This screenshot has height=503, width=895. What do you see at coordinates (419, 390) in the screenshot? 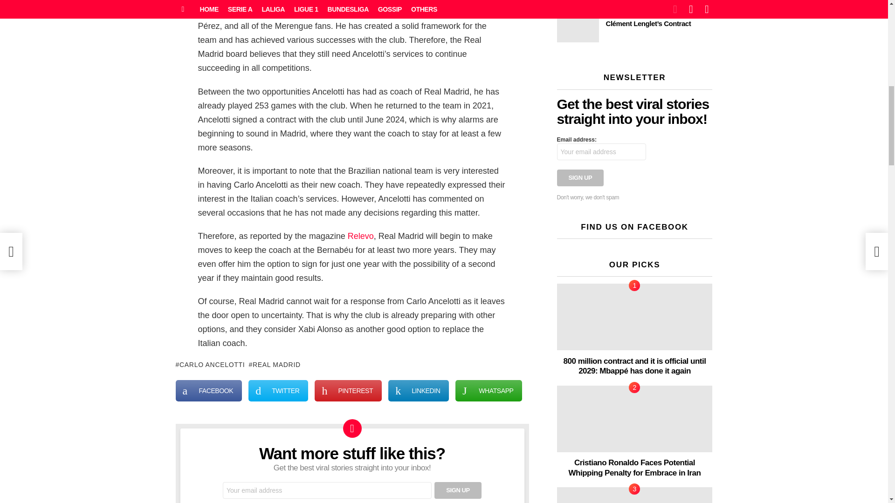
I see `Share on LinkedIn` at bounding box center [419, 390].